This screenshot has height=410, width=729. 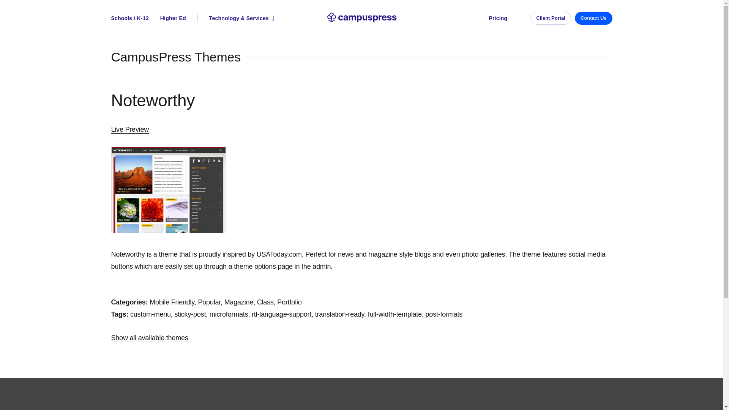 What do you see at coordinates (551, 17) in the screenshot?
I see `Client Portal` at bounding box center [551, 17].